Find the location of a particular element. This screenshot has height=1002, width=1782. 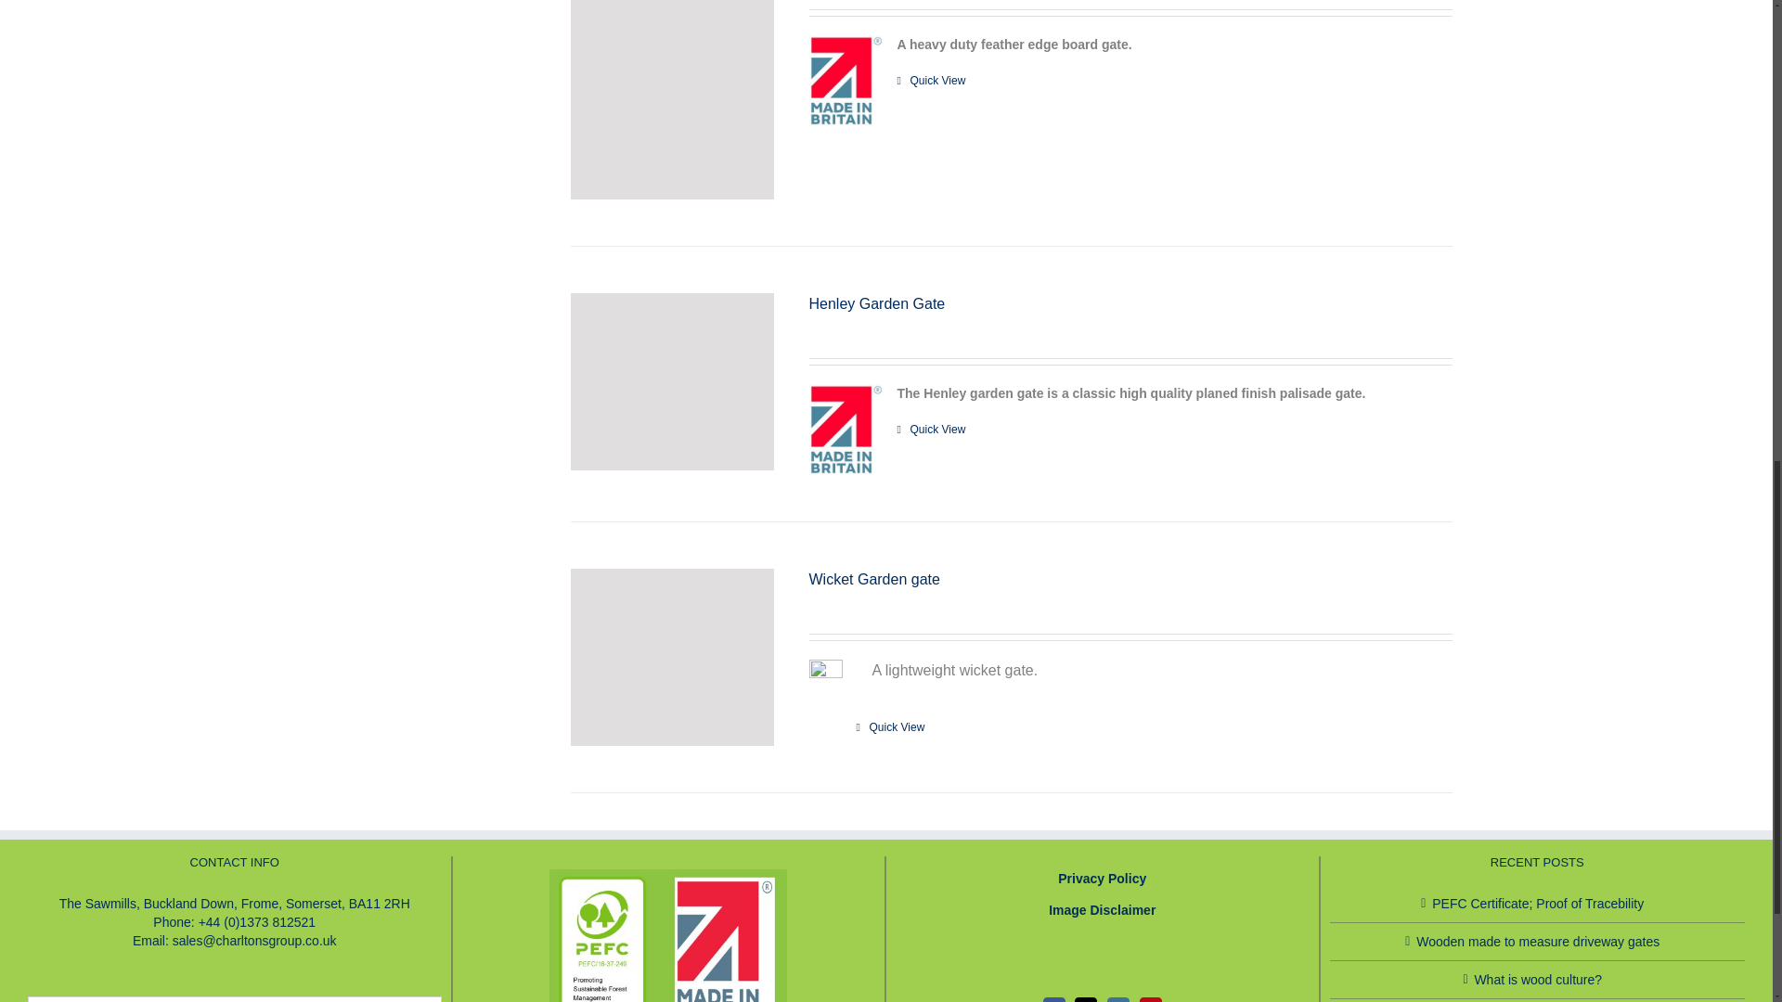

Pinterest is located at coordinates (1151, 999).